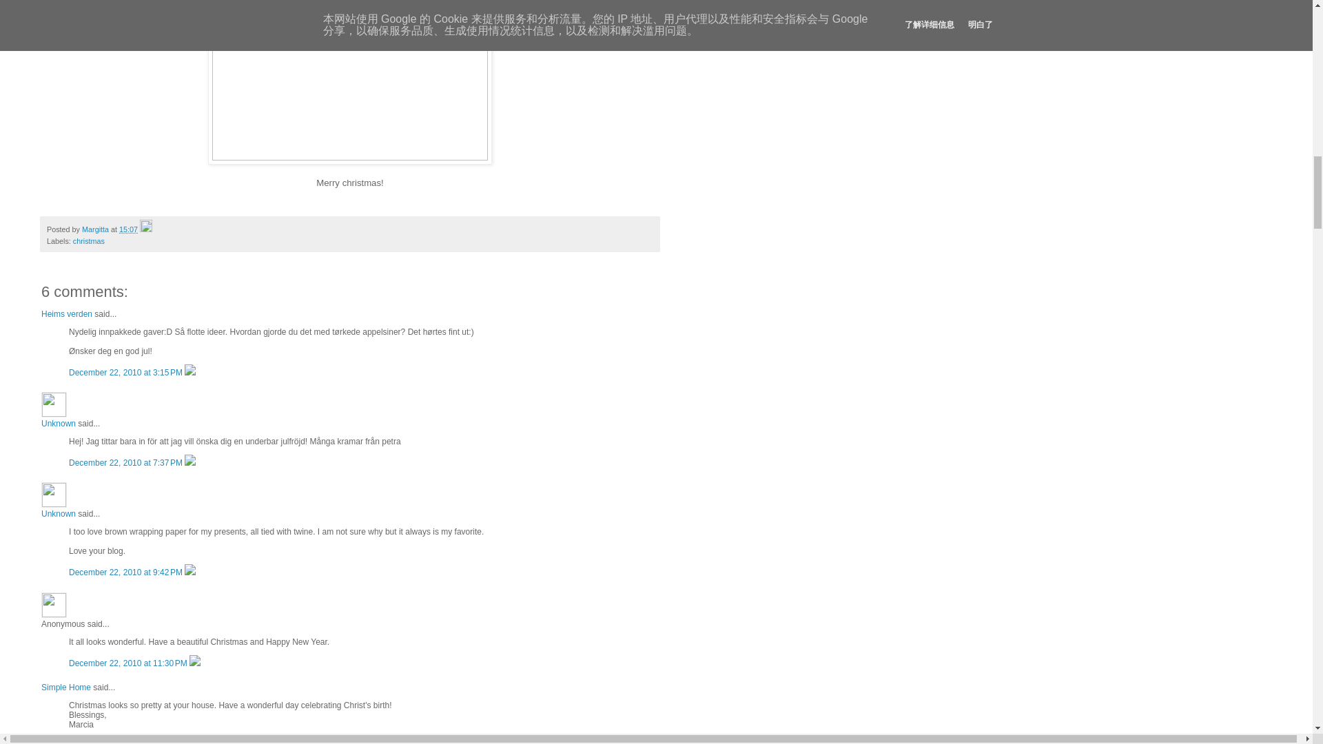 The height and width of the screenshot is (744, 1323). I want to click on Unknown, so click(58, 424).